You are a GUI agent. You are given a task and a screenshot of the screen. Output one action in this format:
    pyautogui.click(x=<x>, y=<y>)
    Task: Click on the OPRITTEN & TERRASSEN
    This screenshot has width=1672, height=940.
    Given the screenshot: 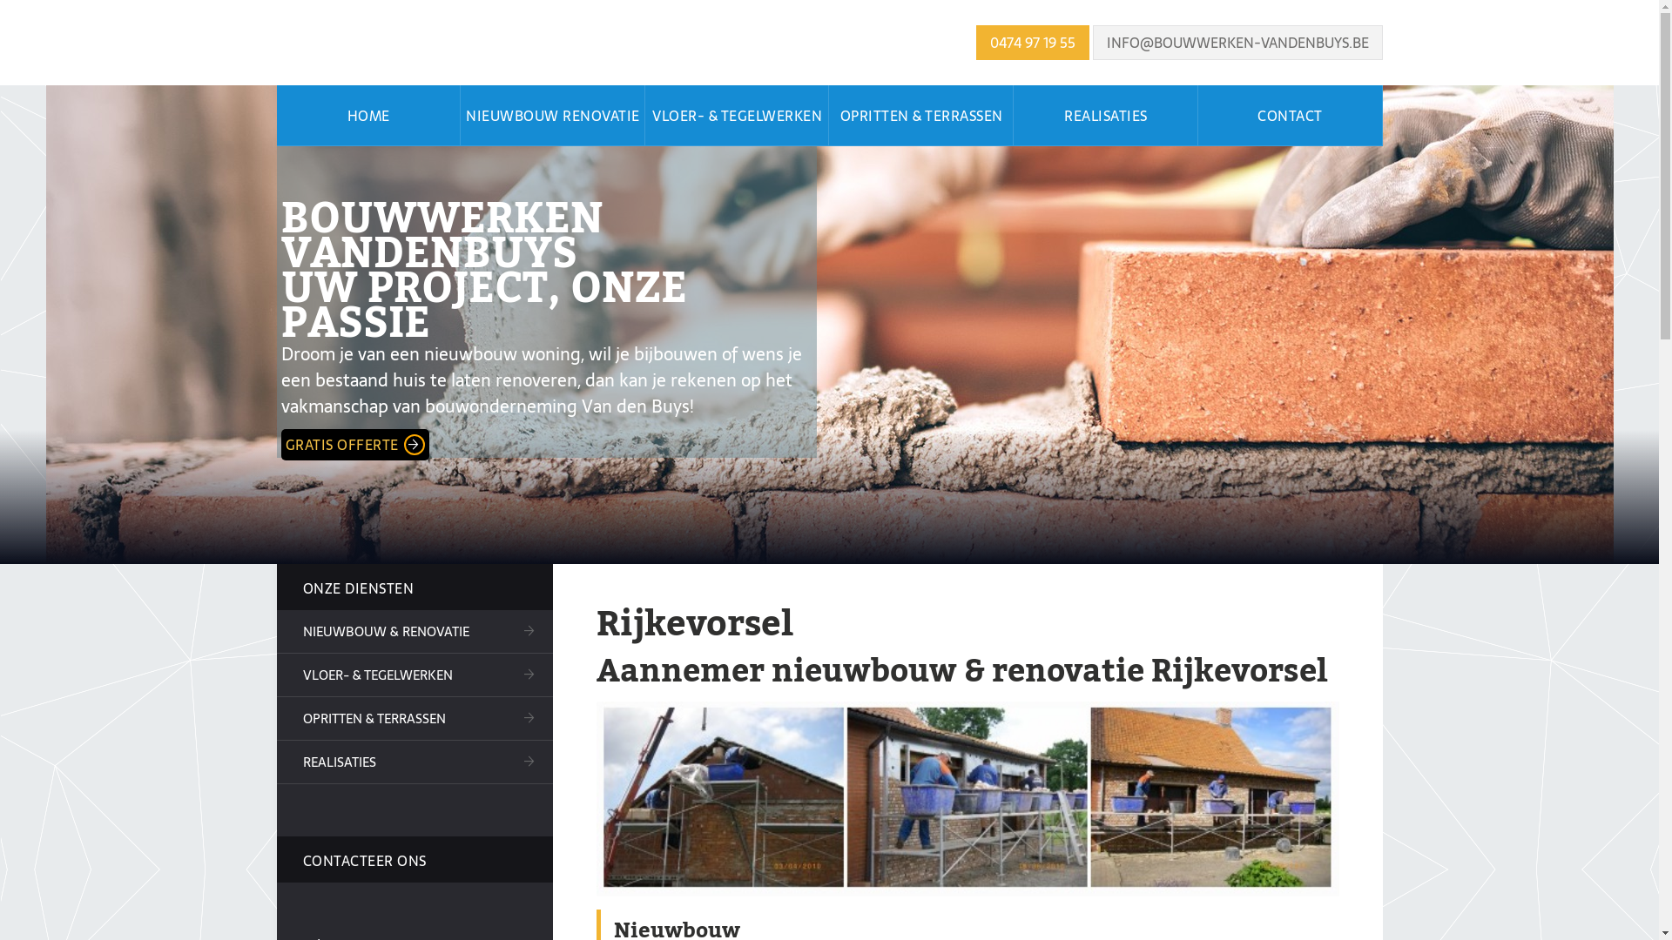 What is the action you would take?
    pyautogui.click(x=921, y=116)
    